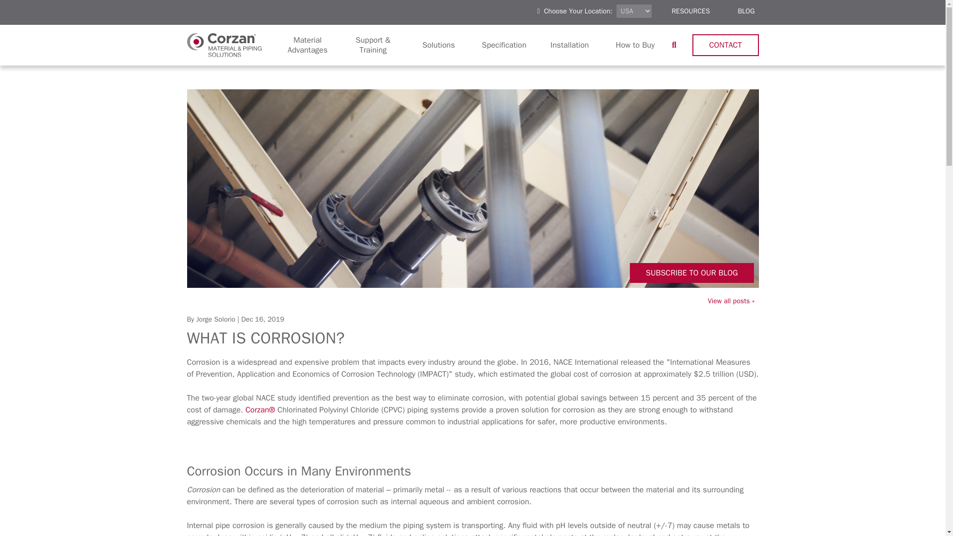  Describe the element at coordinates (746, 11) in the screenshot. I see `BLOG` at that location.